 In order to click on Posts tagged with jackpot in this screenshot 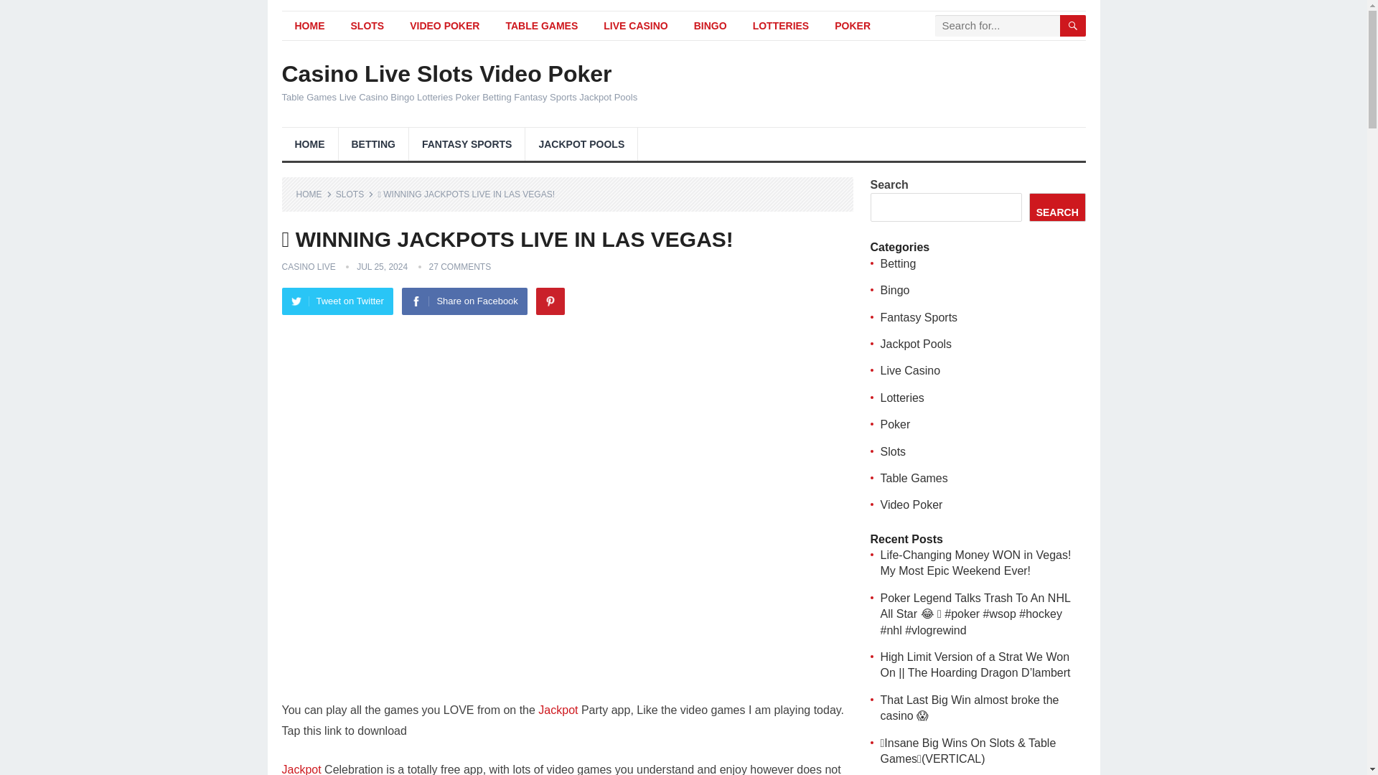, I will do `click(558, 709)`.